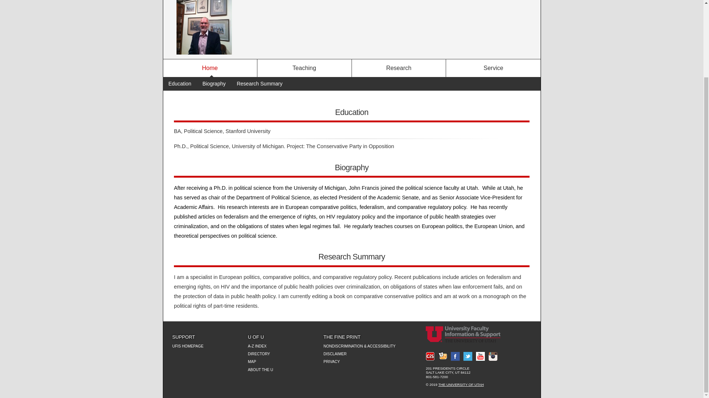 This screenshot has width=709, height=398. I want to click on facebook, so click(455, 356).